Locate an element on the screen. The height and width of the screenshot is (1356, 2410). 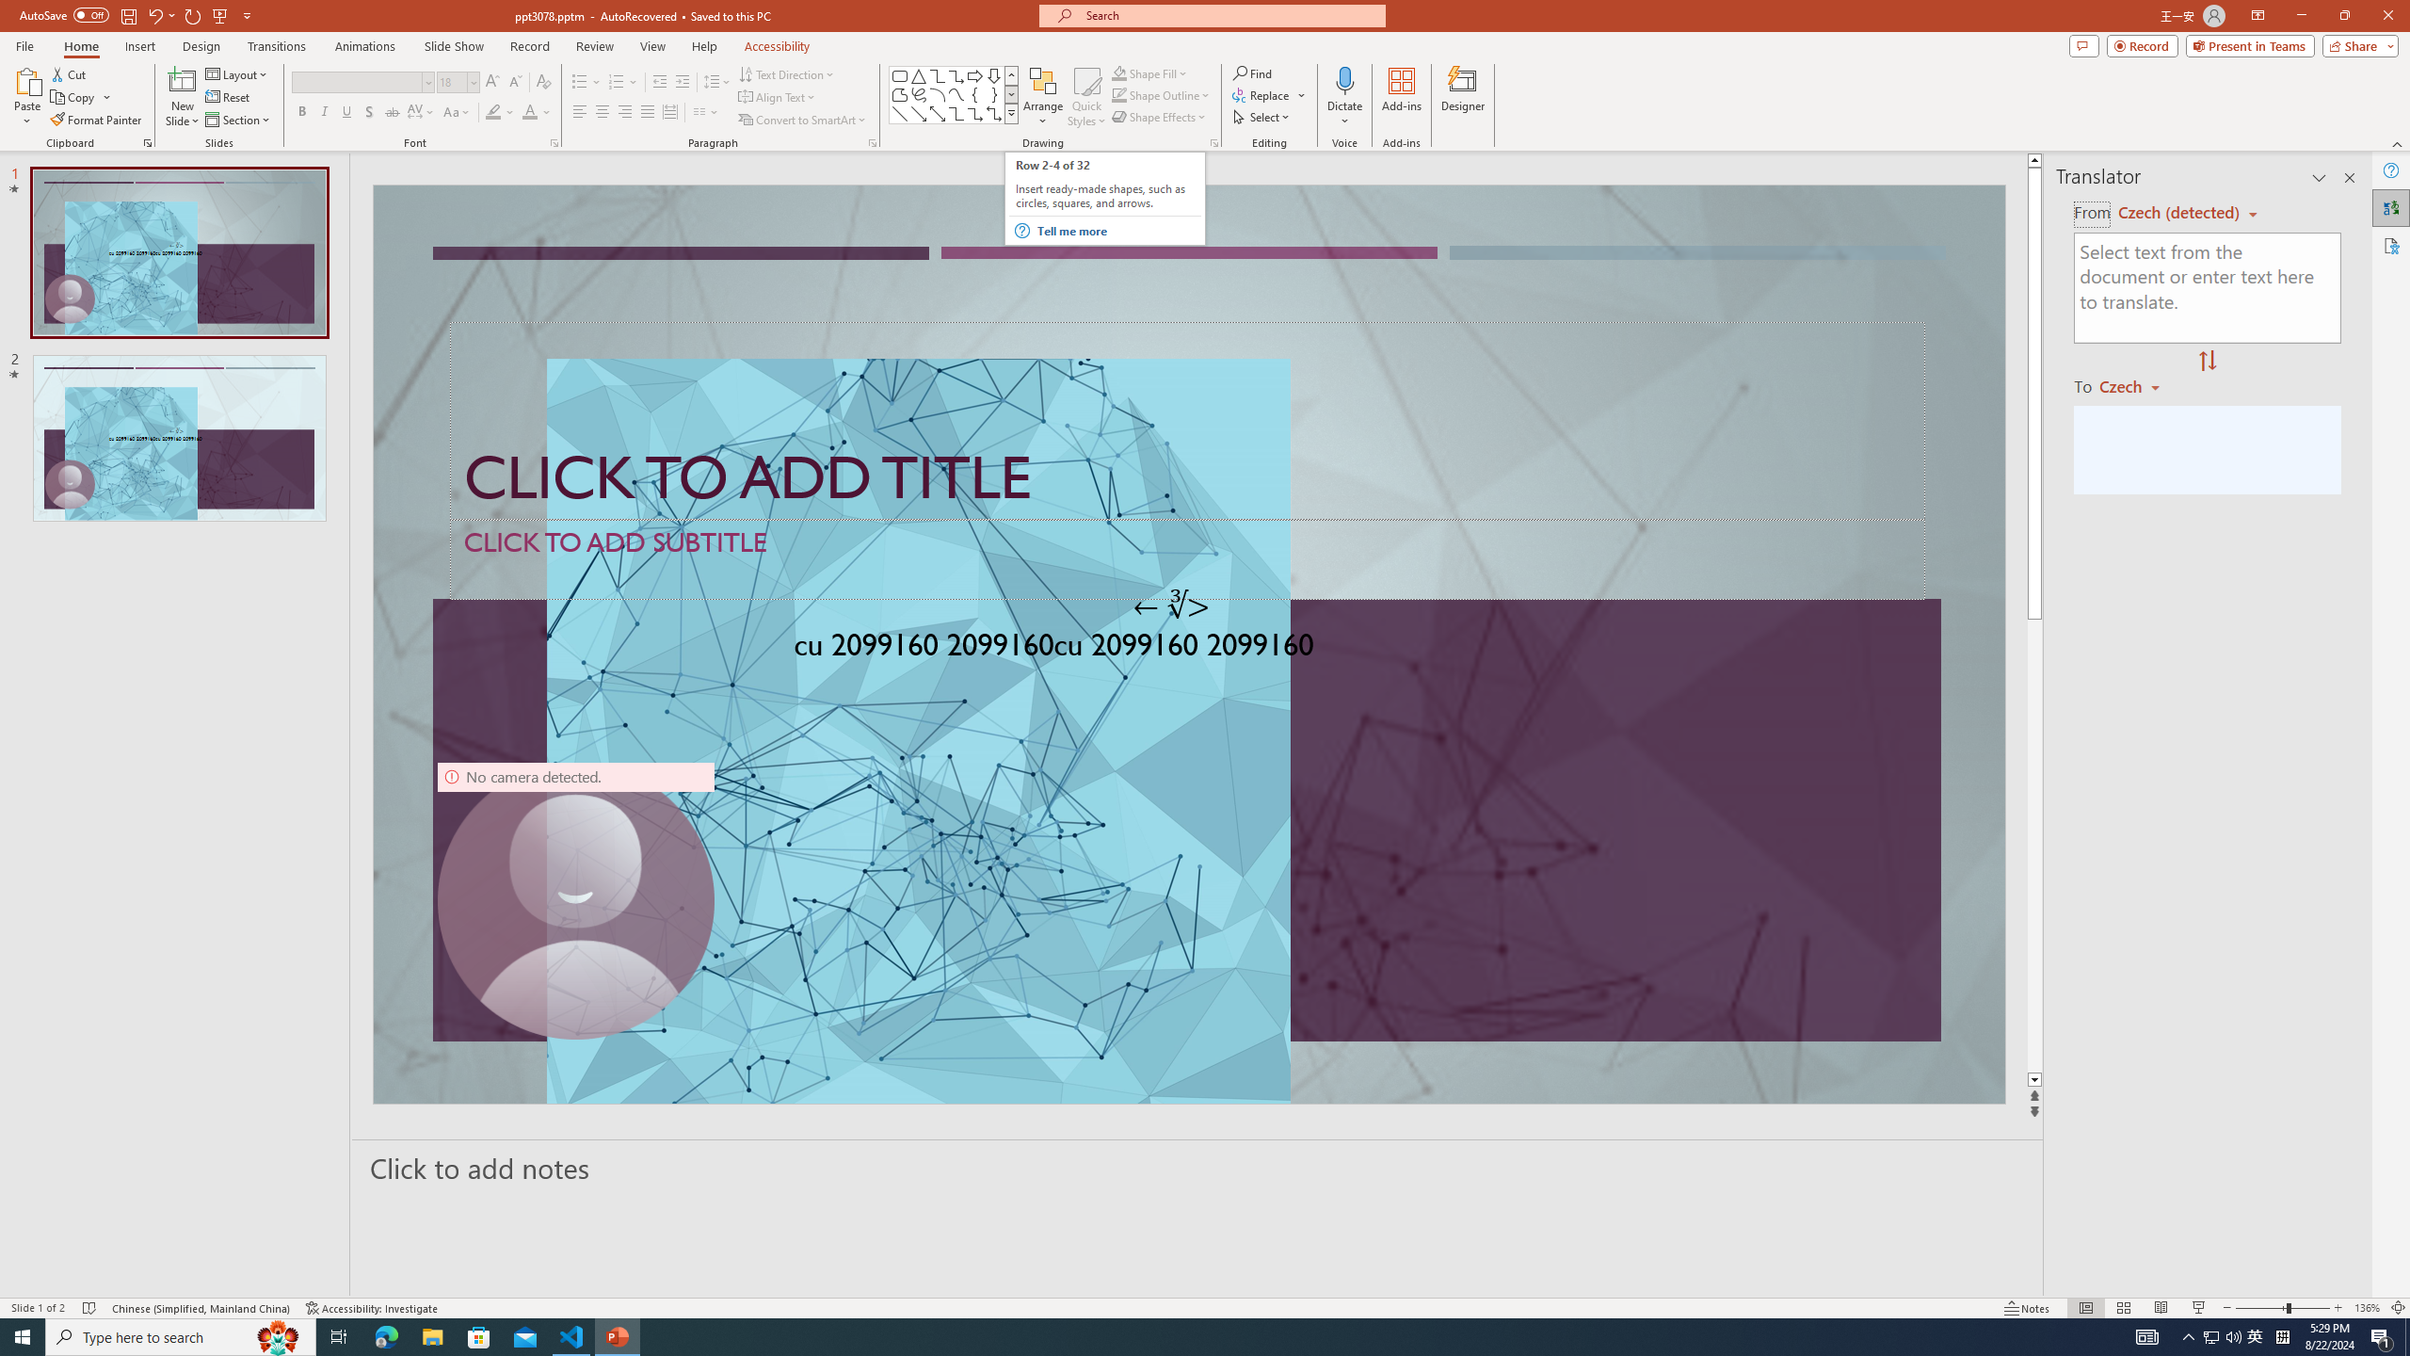
An abstract genetic concept is located at coordinates (1188, 644).